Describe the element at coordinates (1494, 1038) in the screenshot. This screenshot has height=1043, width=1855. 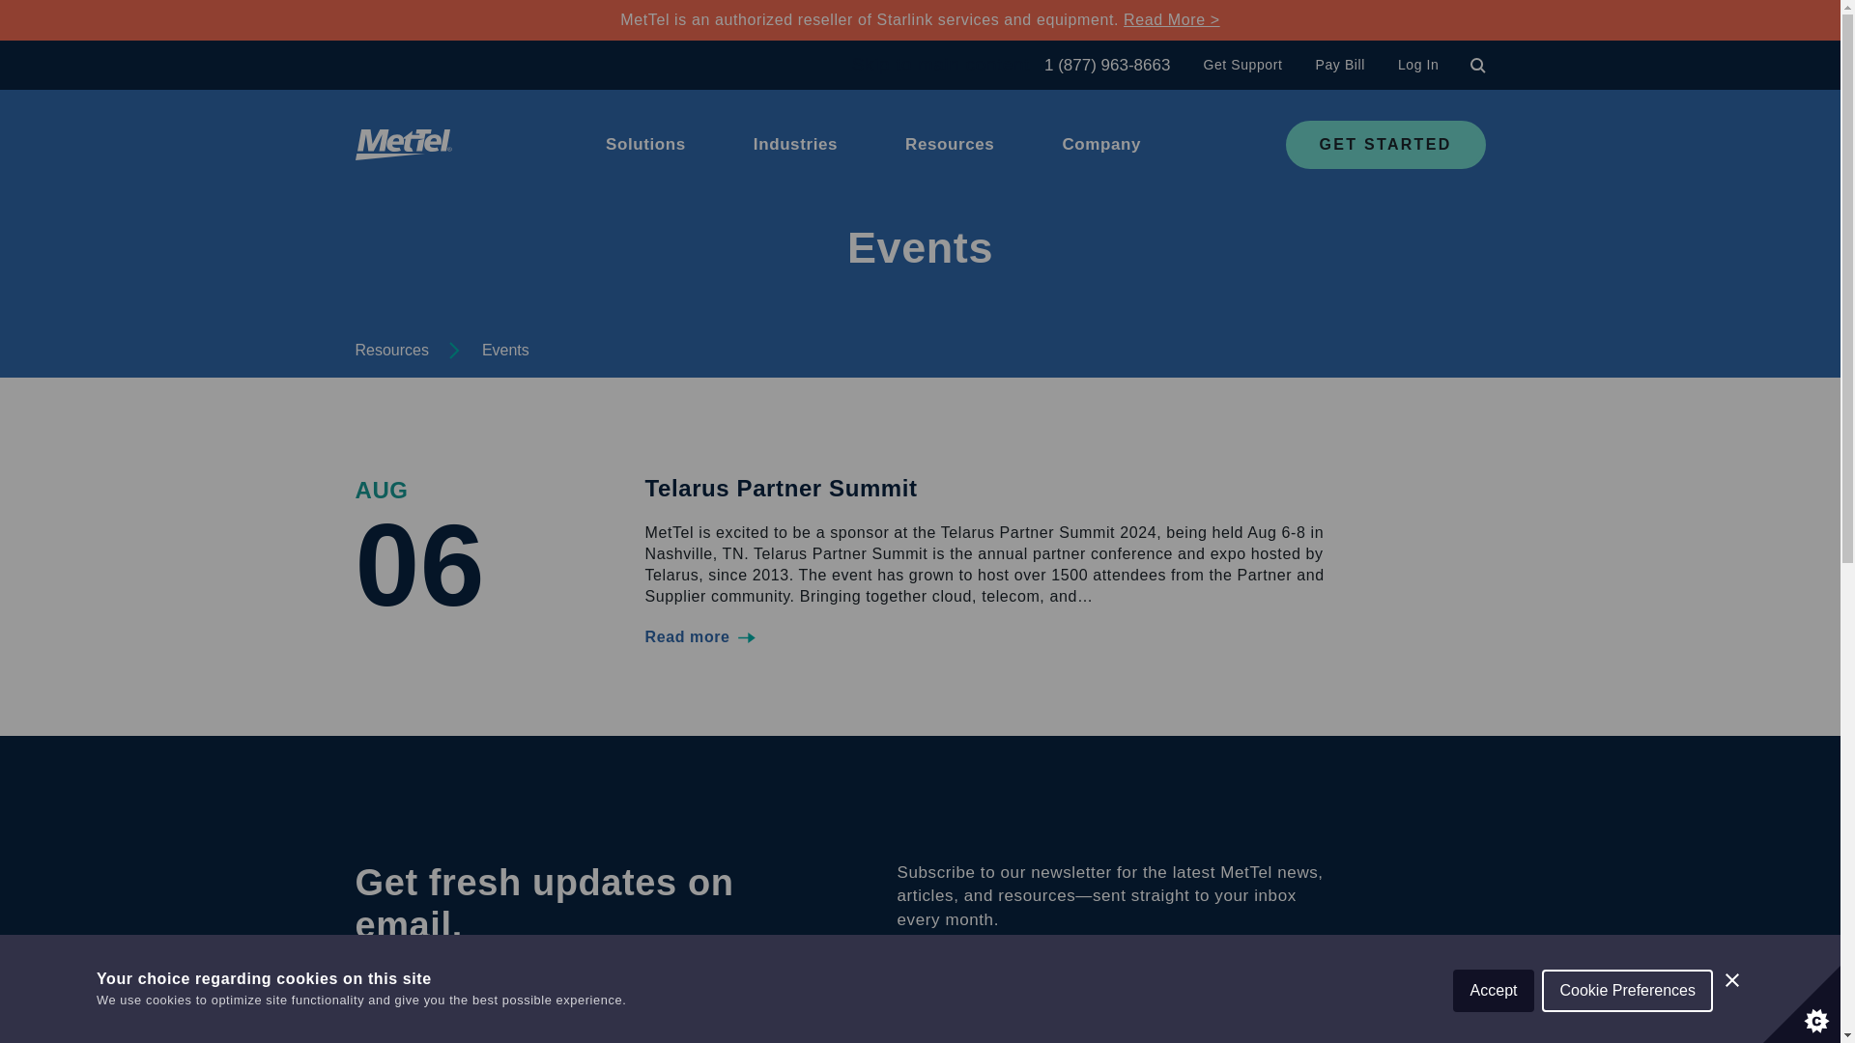
I see `Accept` at that location.